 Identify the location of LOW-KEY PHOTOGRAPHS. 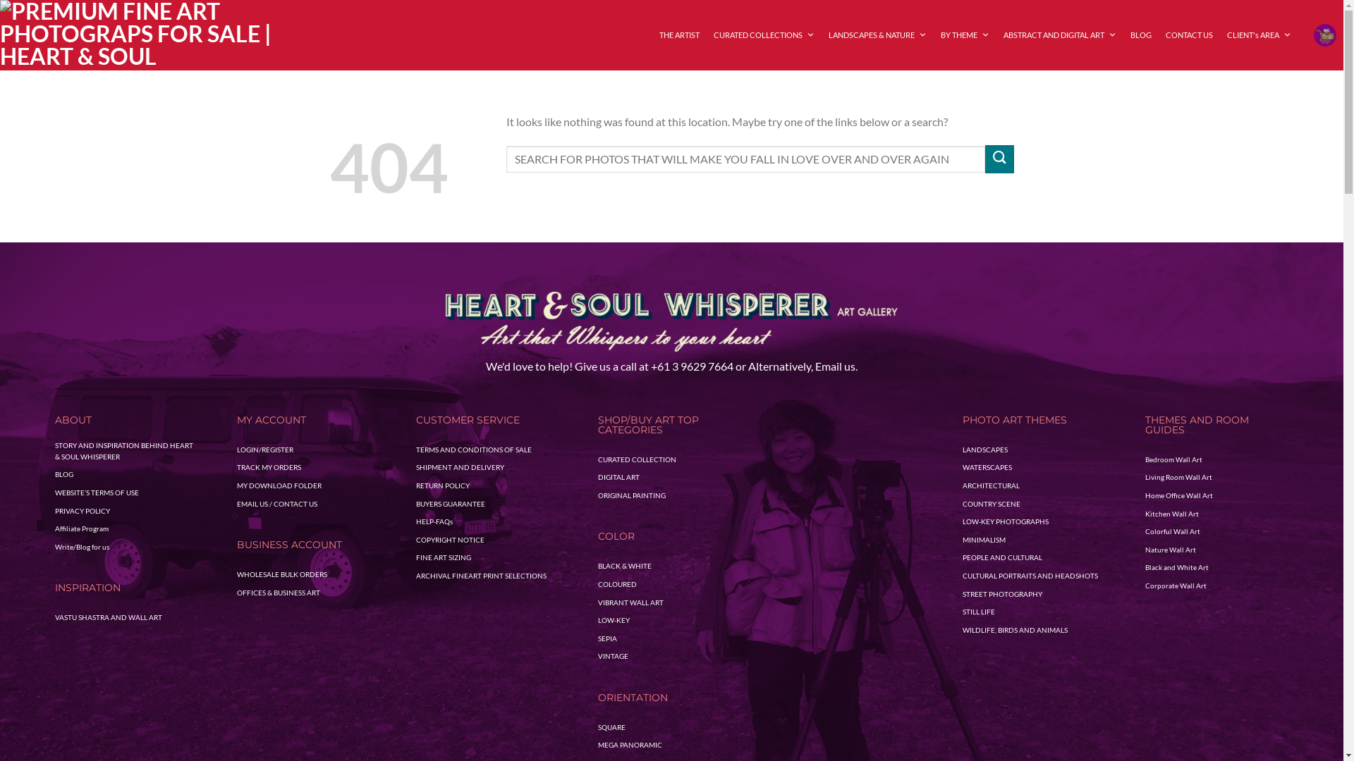
(1006, 521).